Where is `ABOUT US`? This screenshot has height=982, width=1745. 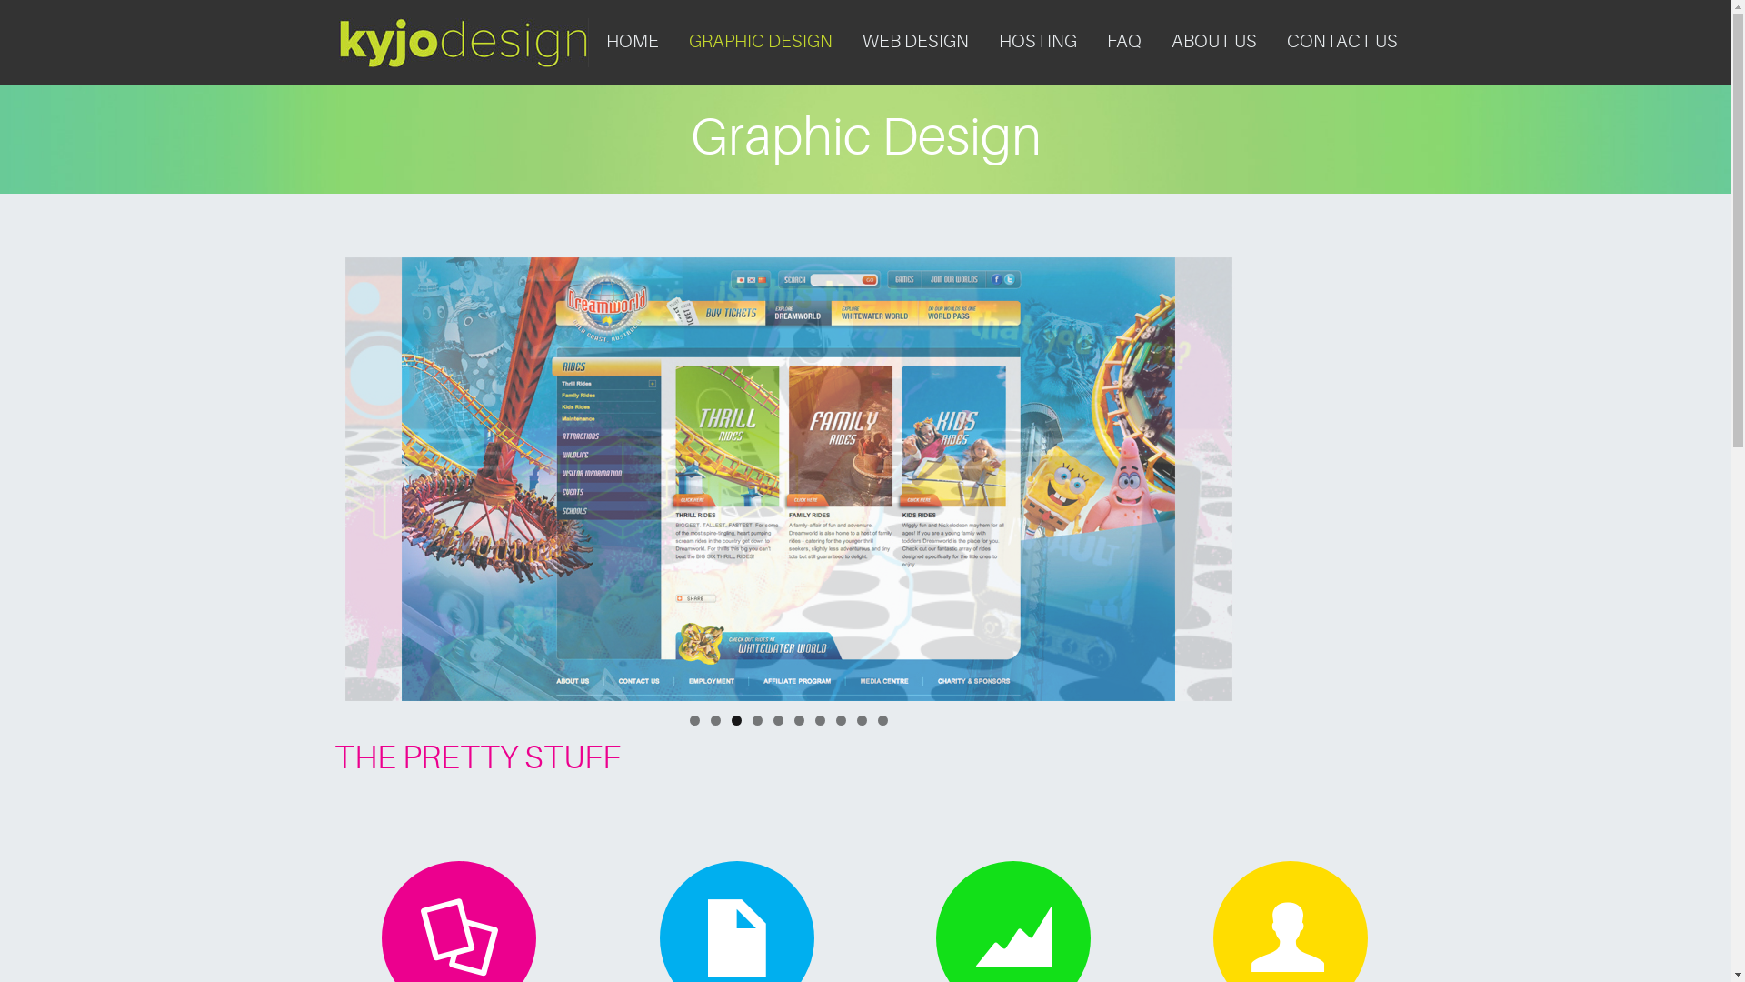
ABOUT US is located at coordinates (1214, 42).